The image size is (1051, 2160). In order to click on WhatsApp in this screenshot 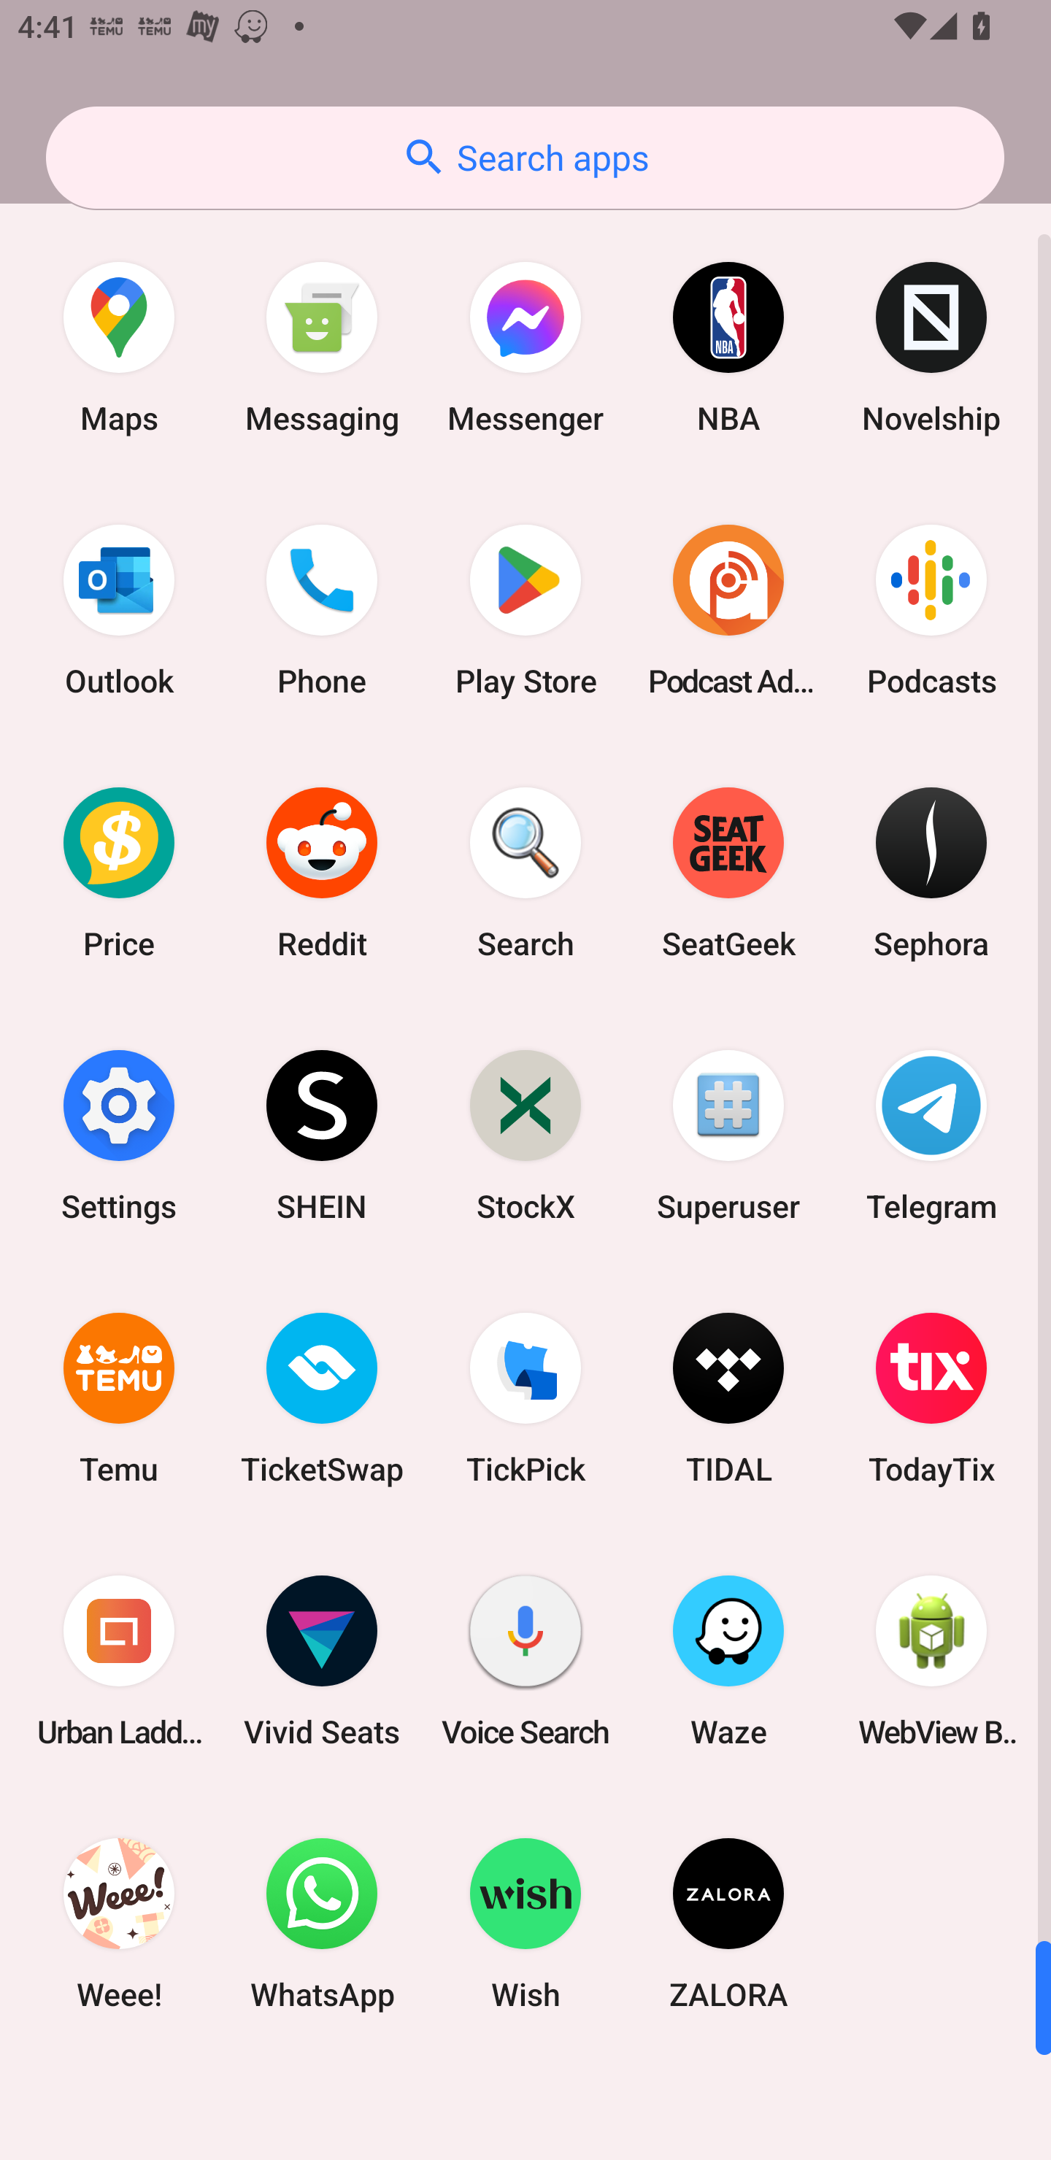, I will do `click(322, 1923)`.